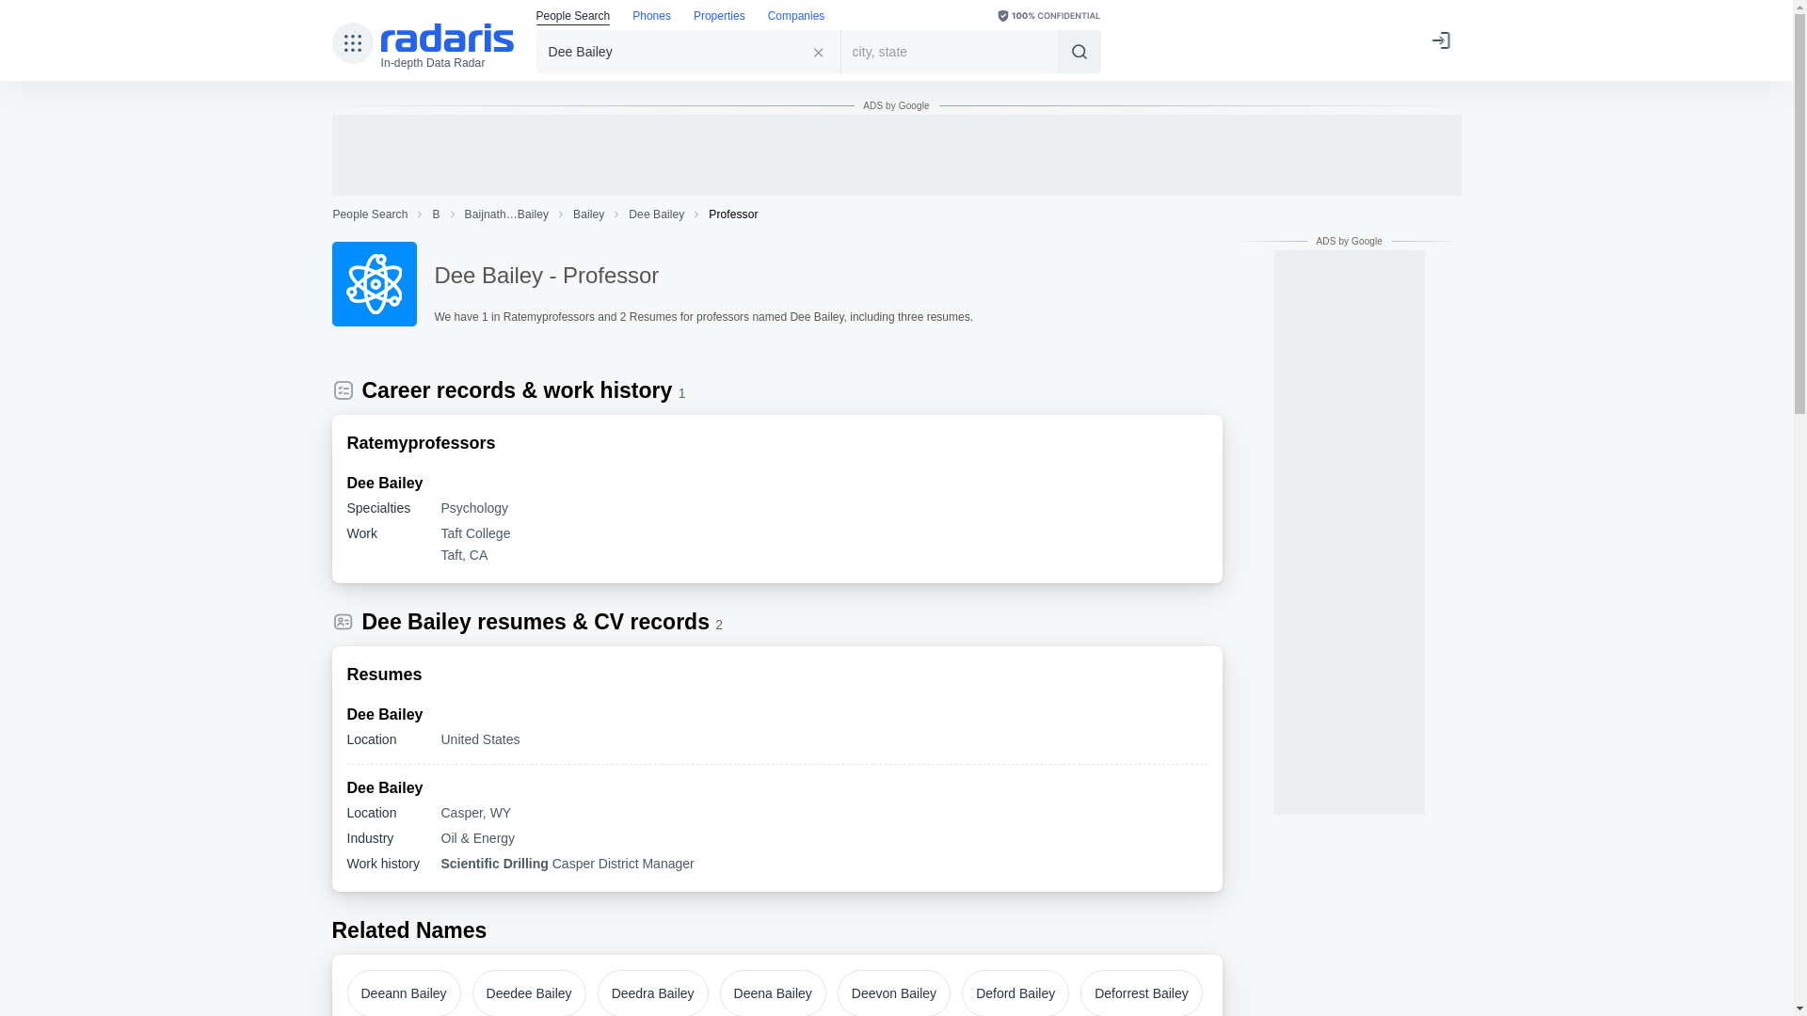 This screenshot has width=1807, height=1016. Describe the element at coordinates (772, 993) in the screenshot. I see `Deena Bailey` at that location.